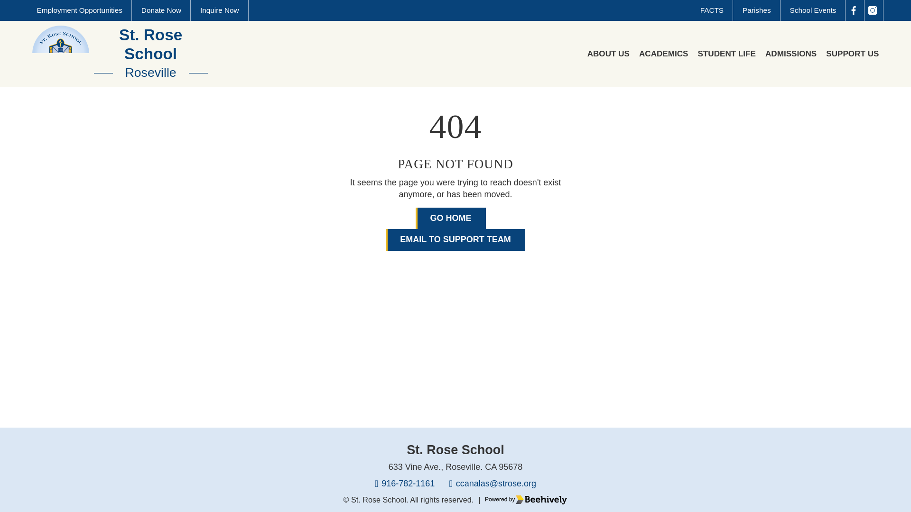 Image resolution: width=911 pixels, height=512 pixels. I want to click on Poweredby Beehively, so click(117, 54).